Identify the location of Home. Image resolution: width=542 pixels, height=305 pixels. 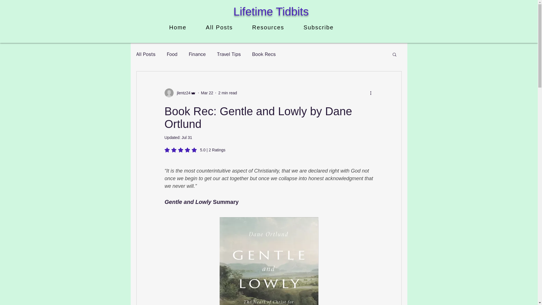
(178, 27).